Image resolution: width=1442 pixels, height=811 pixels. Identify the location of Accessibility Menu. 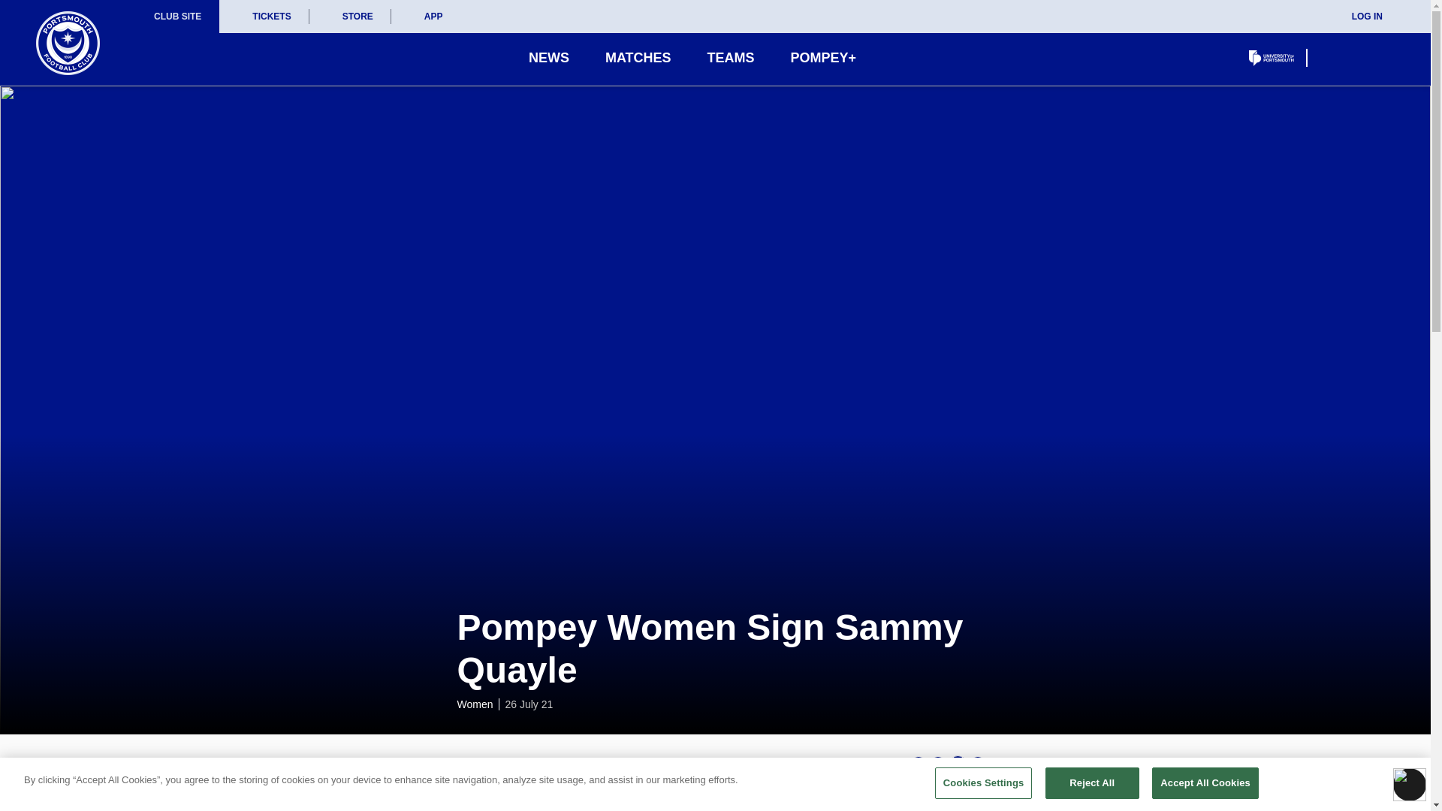
(1409, 784).